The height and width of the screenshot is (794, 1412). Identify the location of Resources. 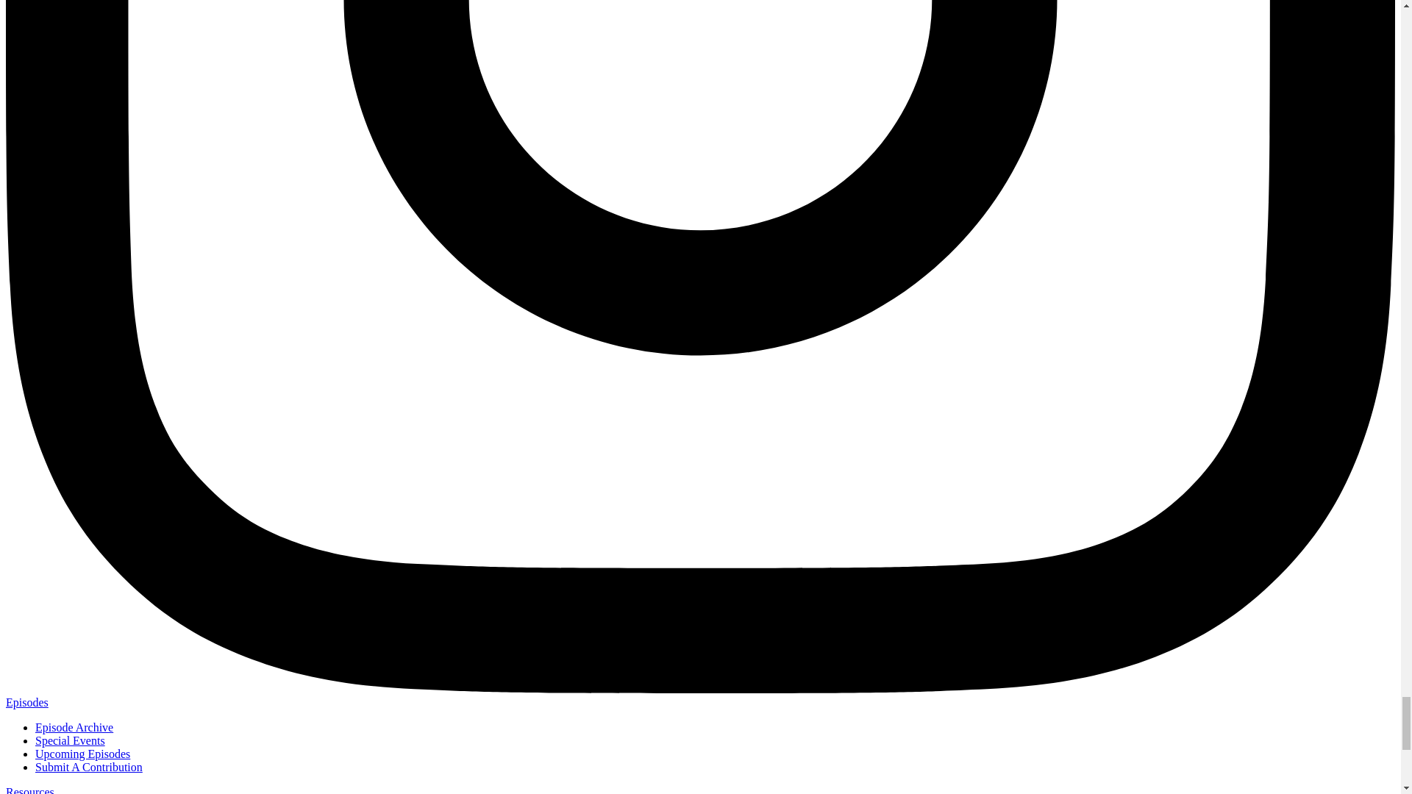
(29, 790).